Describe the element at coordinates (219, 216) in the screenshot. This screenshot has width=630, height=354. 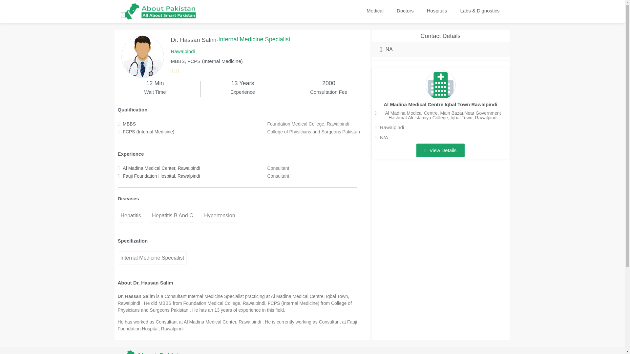
I see `Hypertension` at that location.